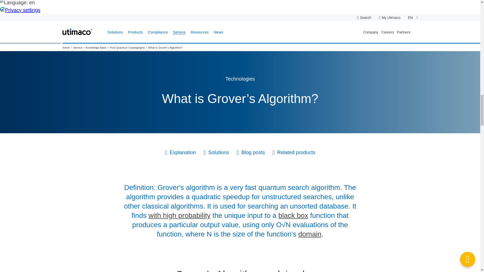 The image size is (484, 272). What do you see at coordinates (366, 17) in the screenshot?
I see `Search` at bounding box center [366, 17].